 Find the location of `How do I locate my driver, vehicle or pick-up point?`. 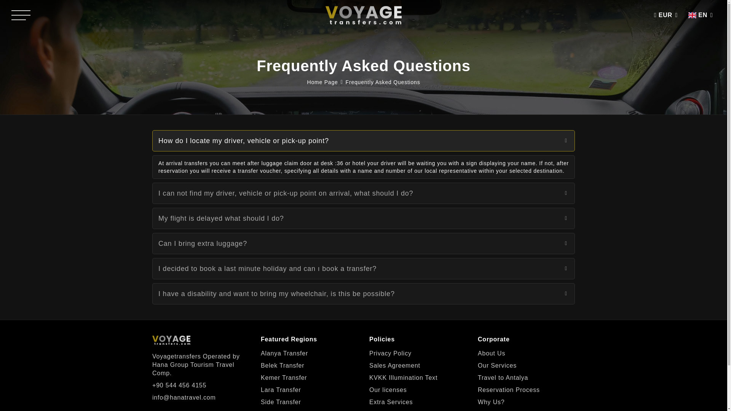

How do I locate my driver, vehicle or pick-up point? is located at coordinates (363, 141).